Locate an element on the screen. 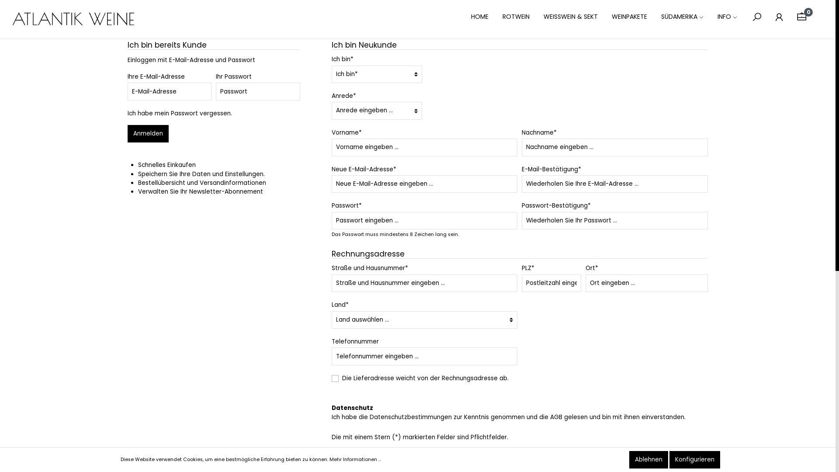 The image size is (839, 472). Datenschutzbestimmungen is located at coordinates (411, 417).